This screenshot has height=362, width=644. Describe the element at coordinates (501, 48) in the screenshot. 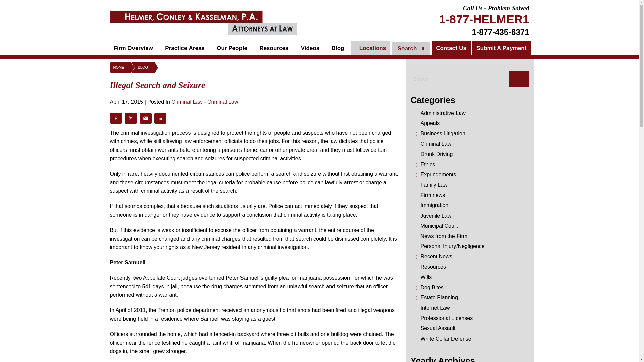

I see `Submit A Payment` at that location.